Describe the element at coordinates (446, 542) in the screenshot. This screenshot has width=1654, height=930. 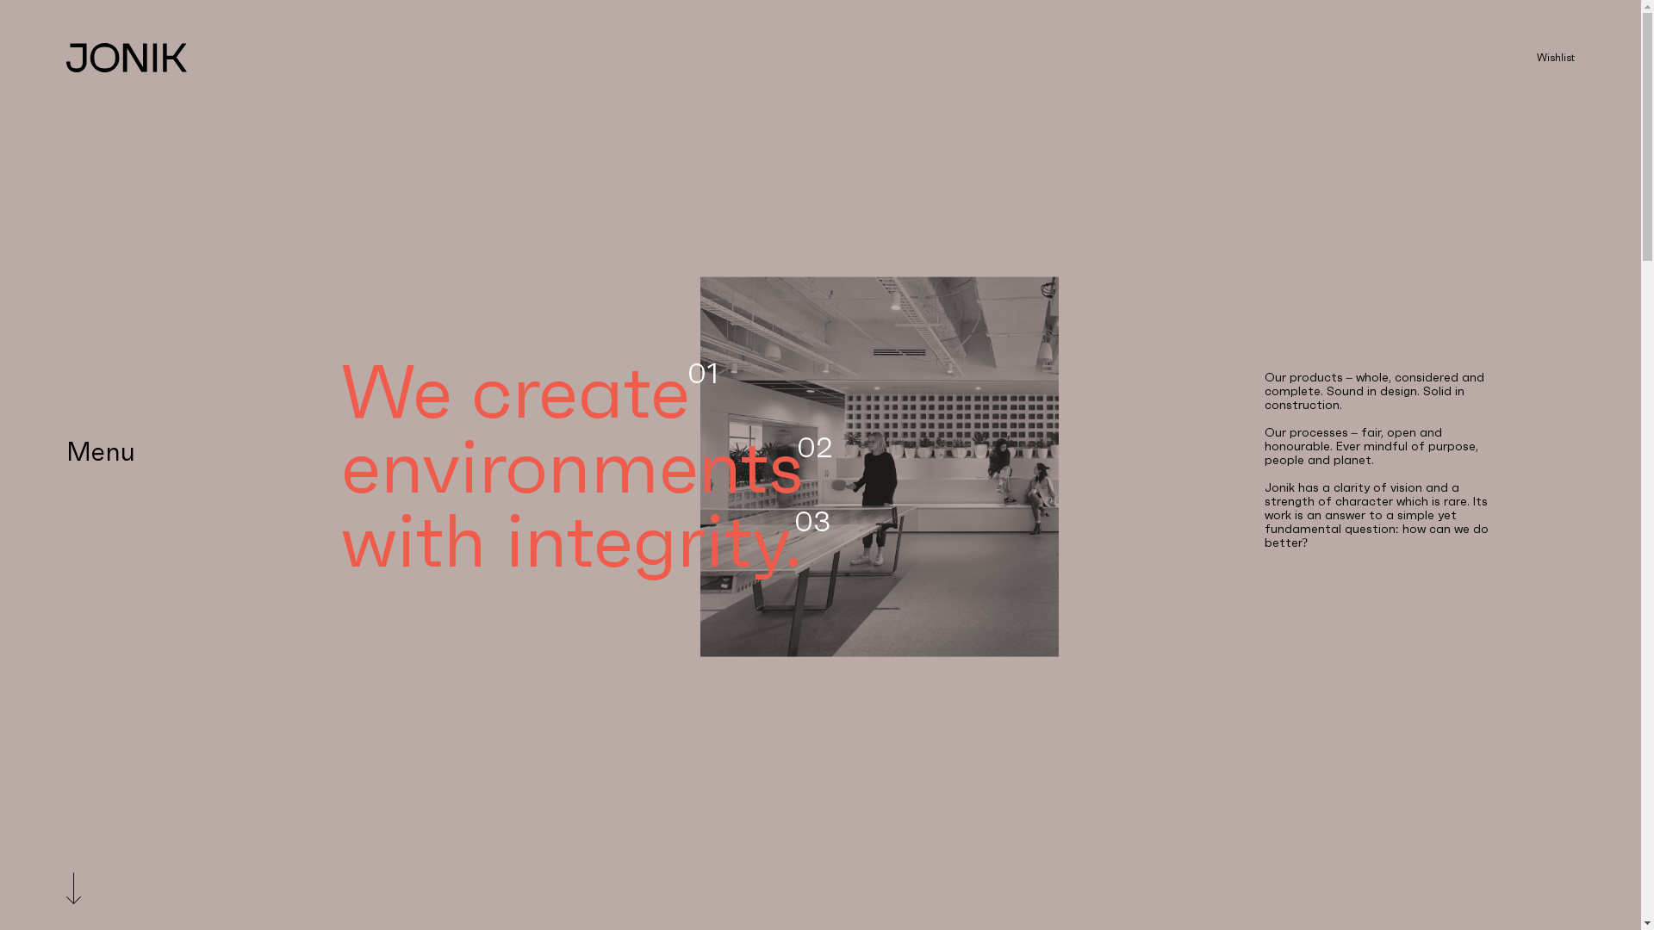
I see `Contact` at that location.